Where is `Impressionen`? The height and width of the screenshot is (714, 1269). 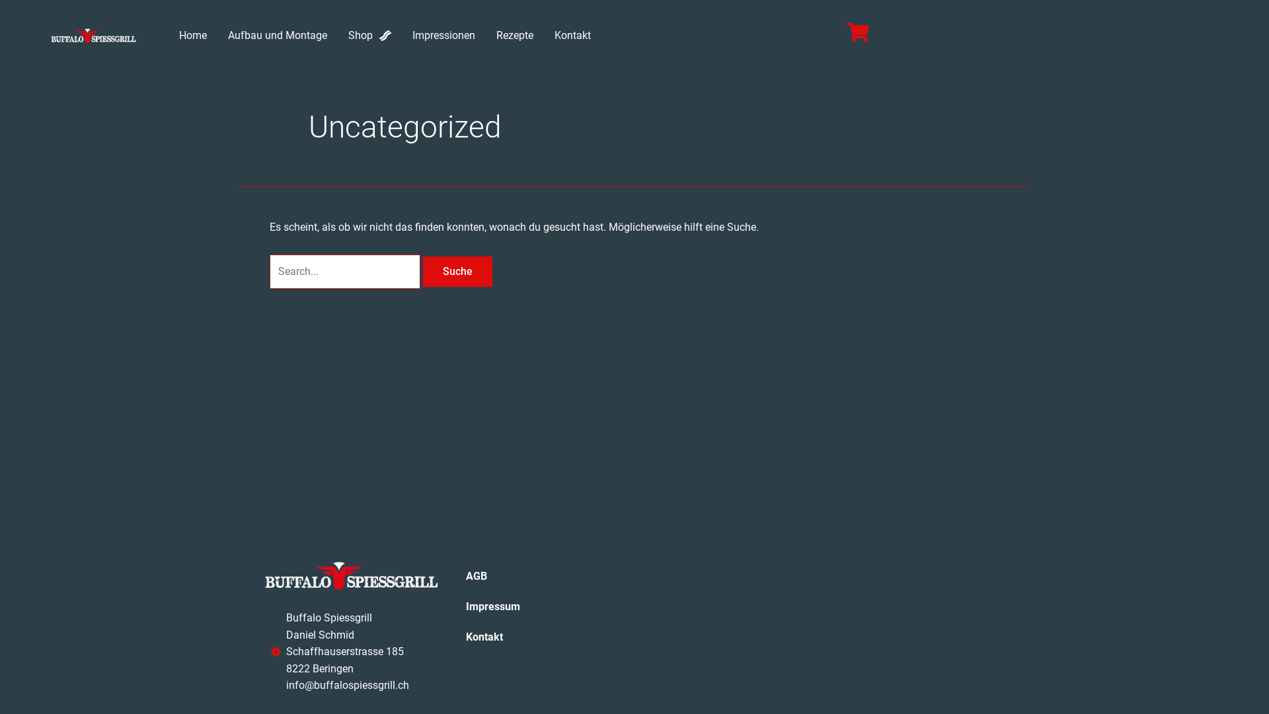 Impressionen is located at coordinates (444, 36).